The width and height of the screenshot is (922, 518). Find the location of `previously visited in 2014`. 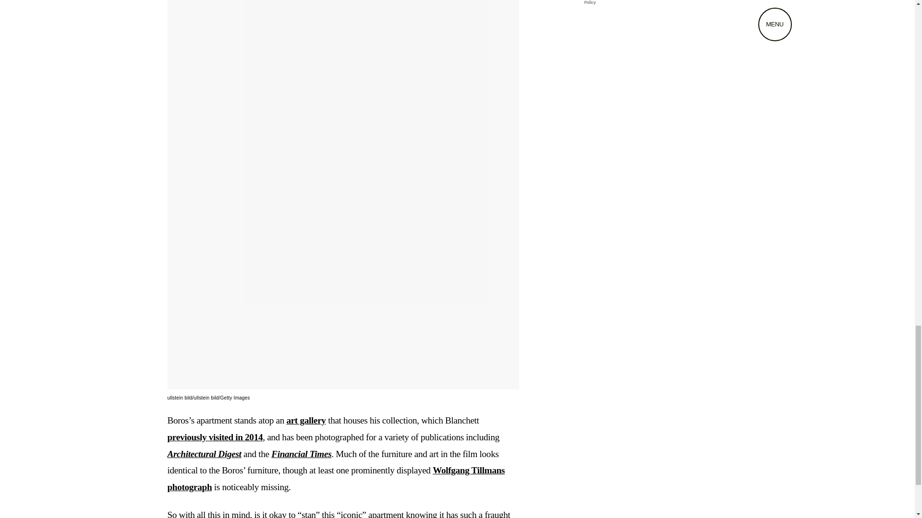

previously visited in 2014 is located at coordinates (215, 437).